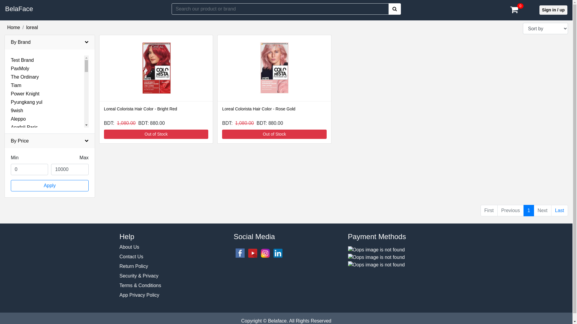  I want to click on Security & Privacy, so click(139, 276).